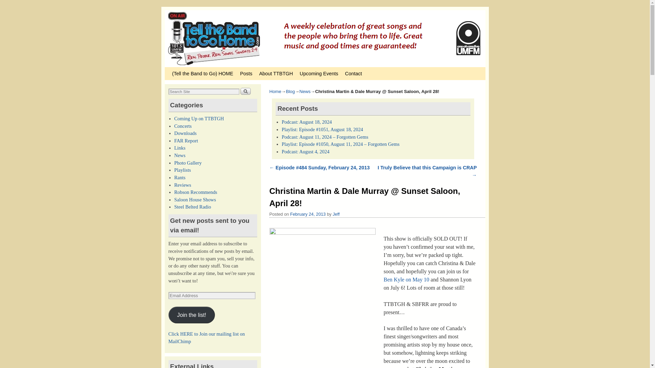 Image resolution: width=655 pixels, height=368 pixels. Describe the element at coordinates (246, 74) in the screenshot. I see `Posts` at that location.